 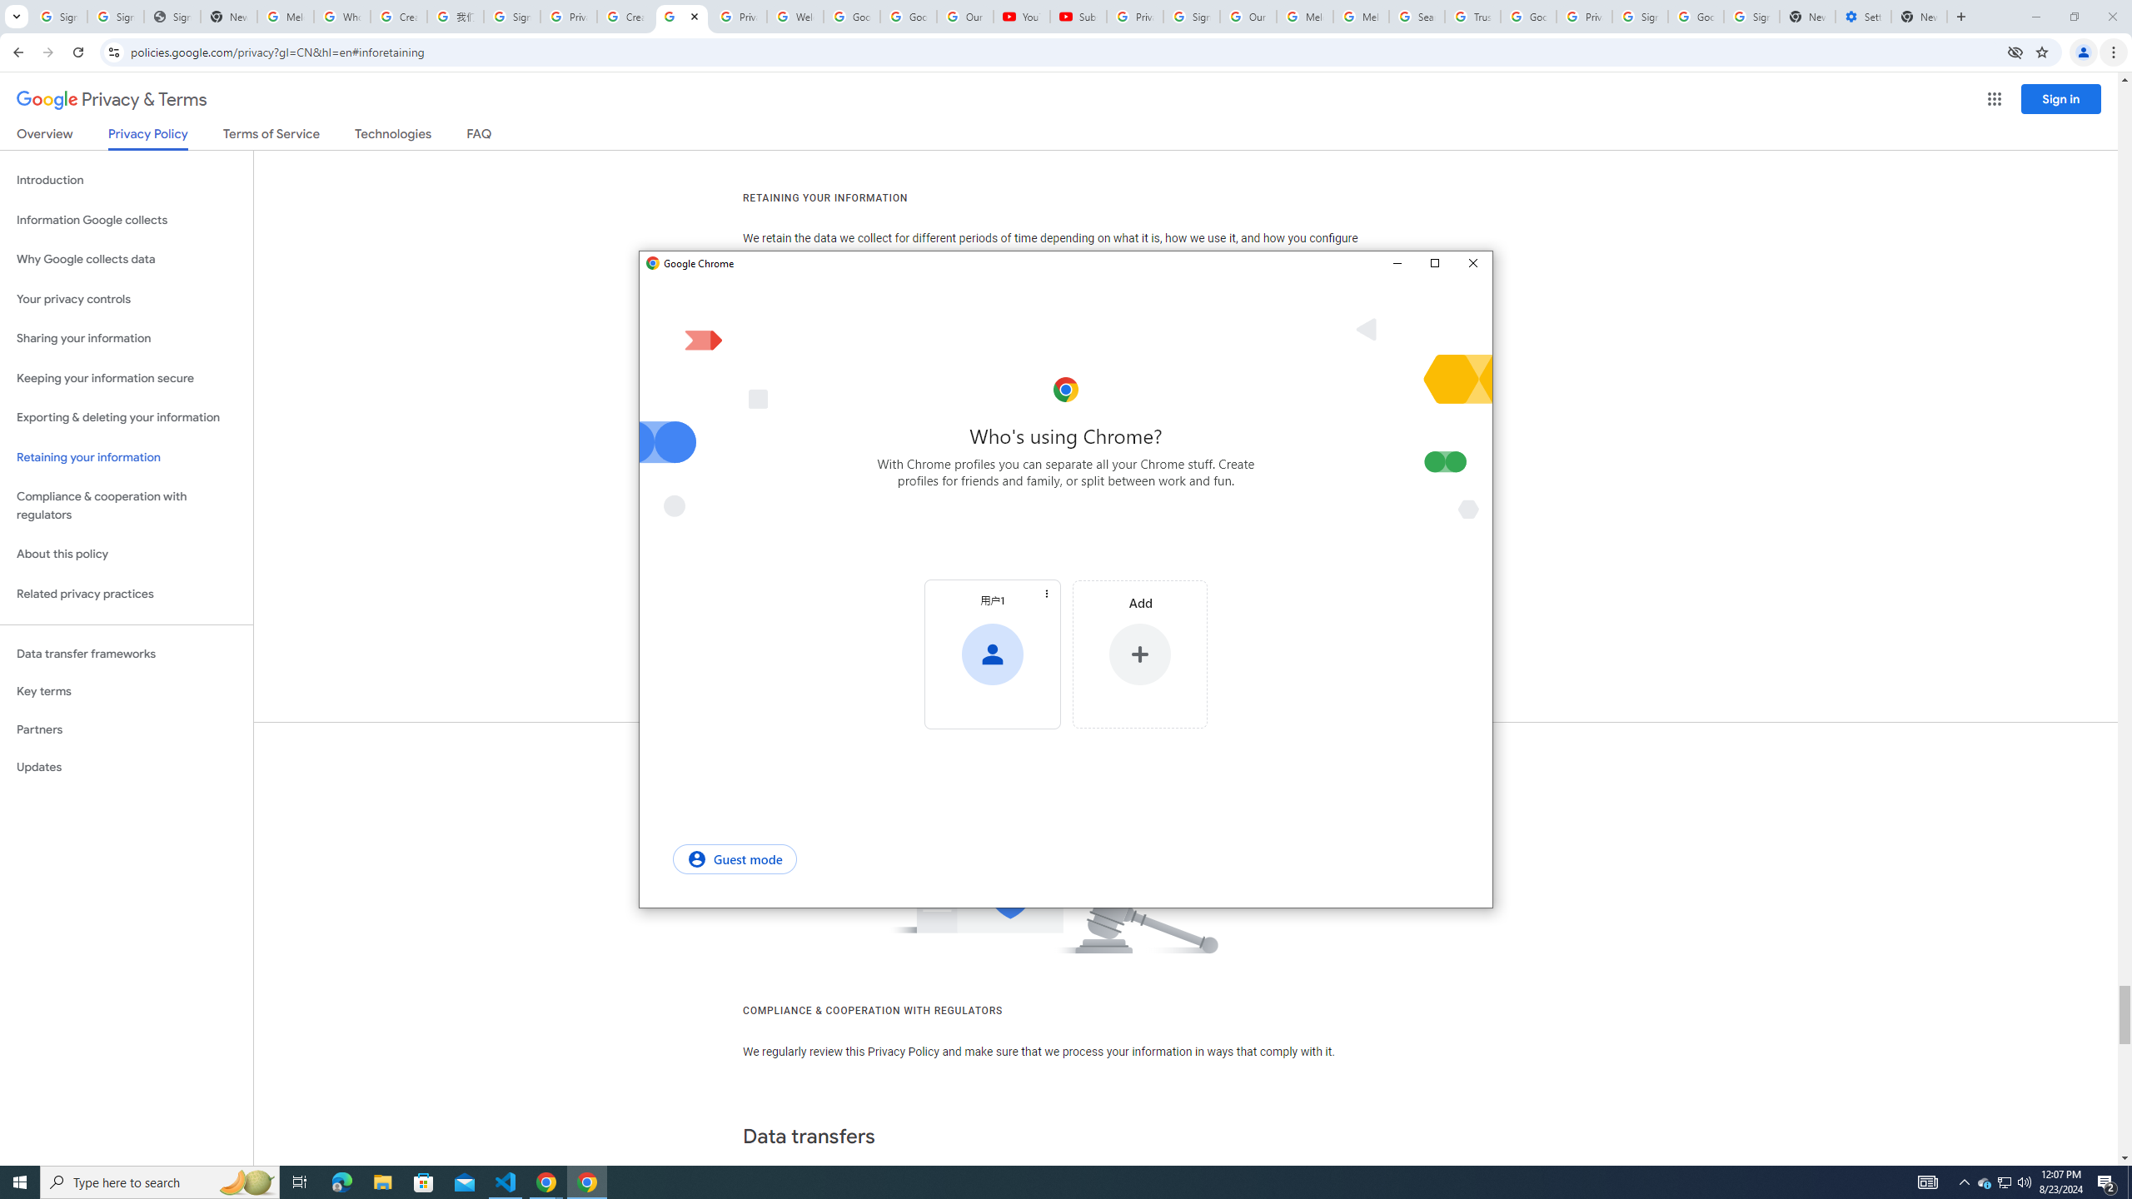 I want to click on Your privacy controls, so click(x=127, y=300).